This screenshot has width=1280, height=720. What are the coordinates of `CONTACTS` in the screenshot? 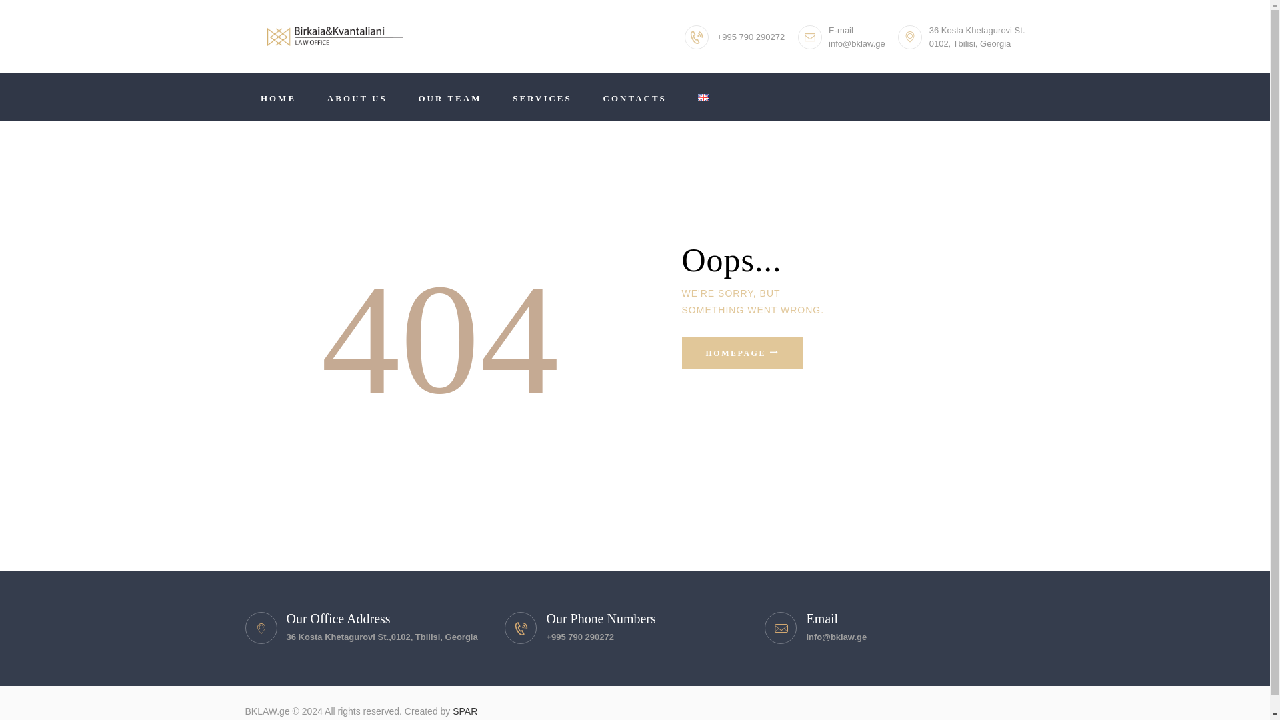 It's located at (635, 97).